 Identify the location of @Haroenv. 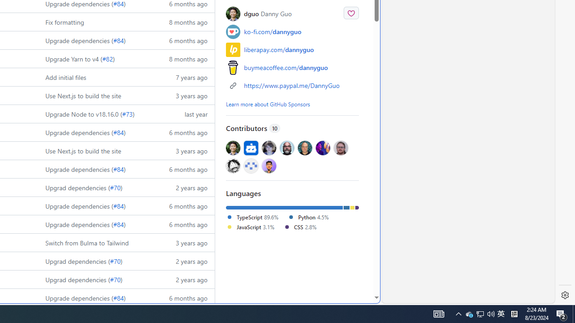
(323, 148).